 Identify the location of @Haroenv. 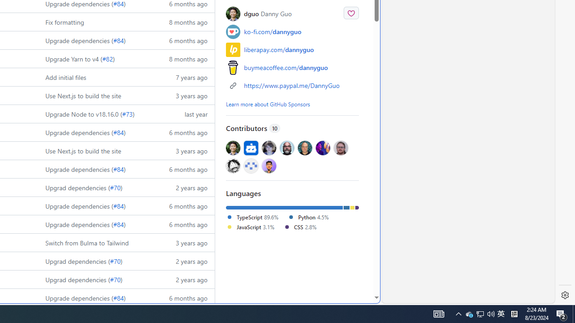
(323, 148).